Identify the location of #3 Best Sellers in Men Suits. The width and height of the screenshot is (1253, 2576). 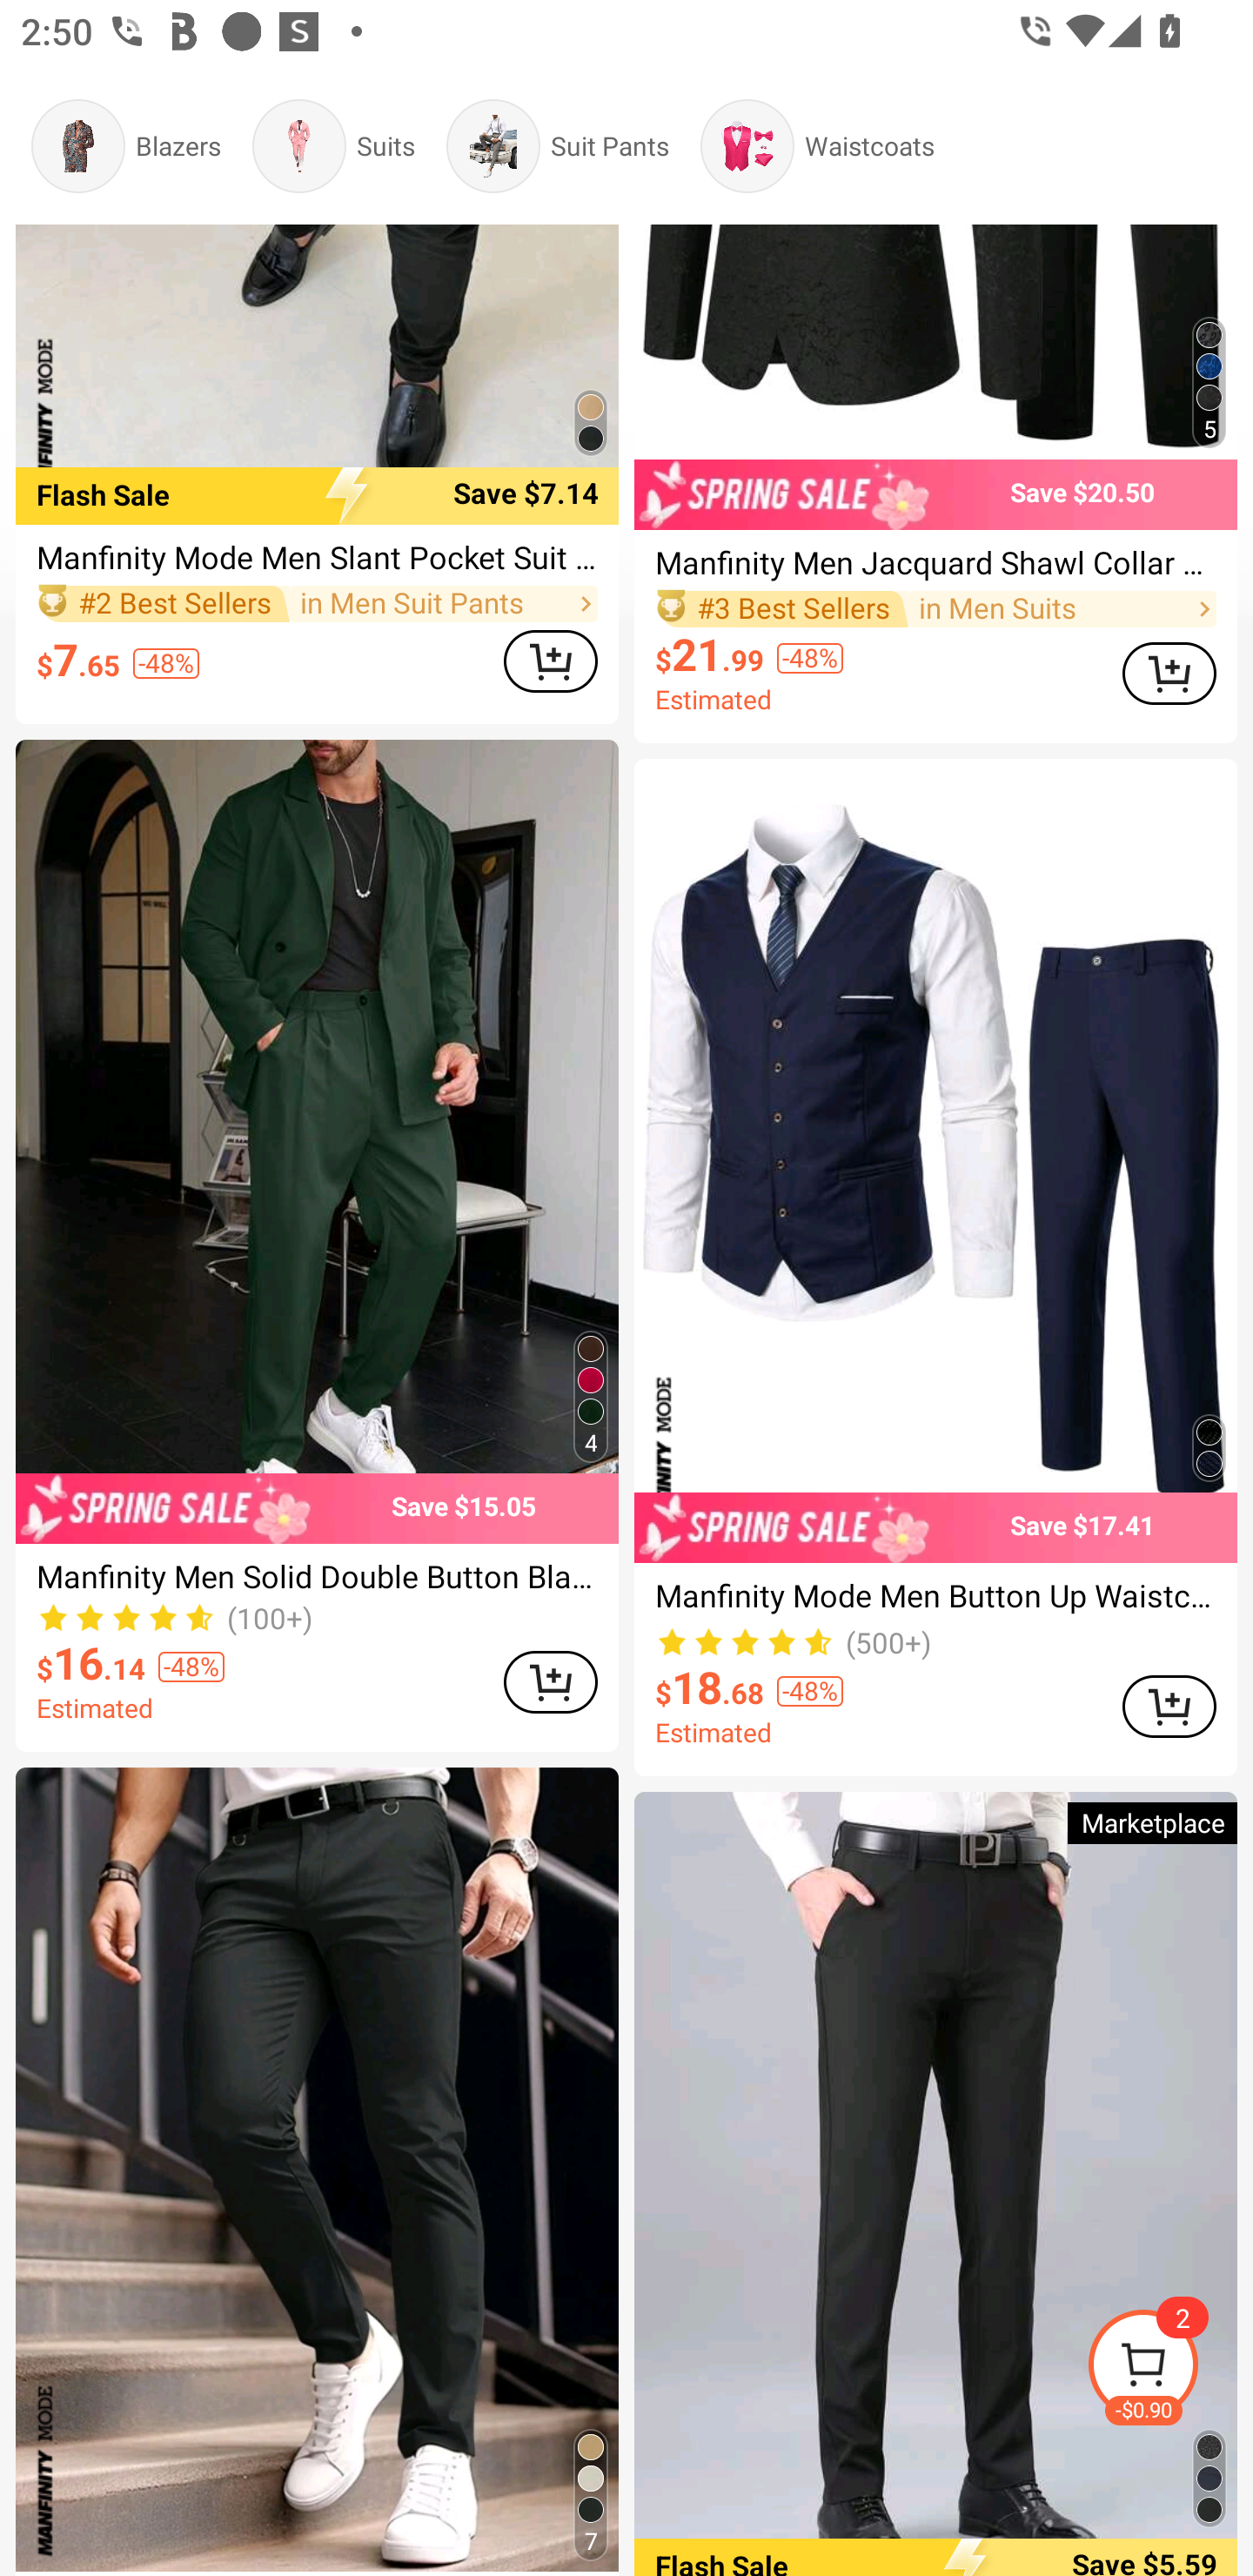
(936, 609).